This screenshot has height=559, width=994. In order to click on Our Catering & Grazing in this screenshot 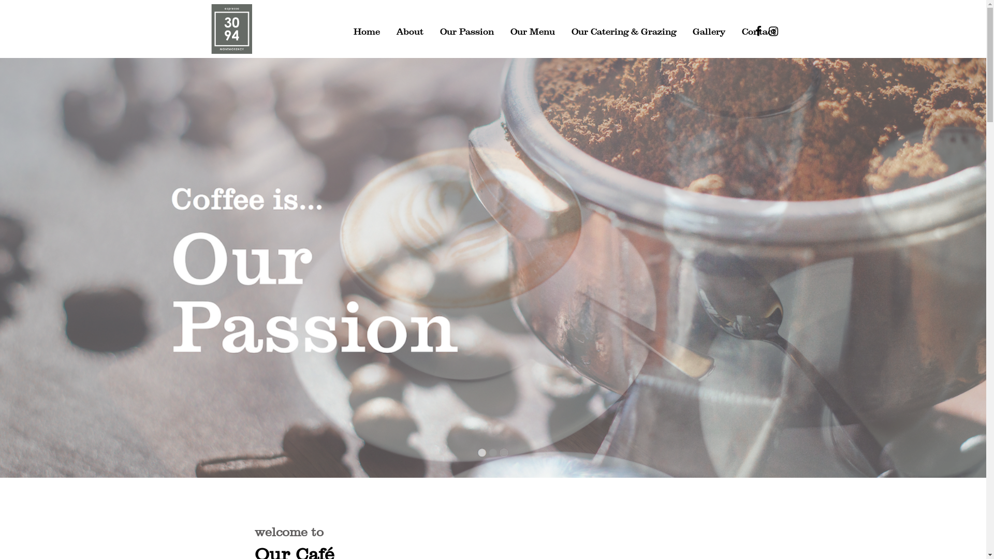, I will do `click(624, 31)`.